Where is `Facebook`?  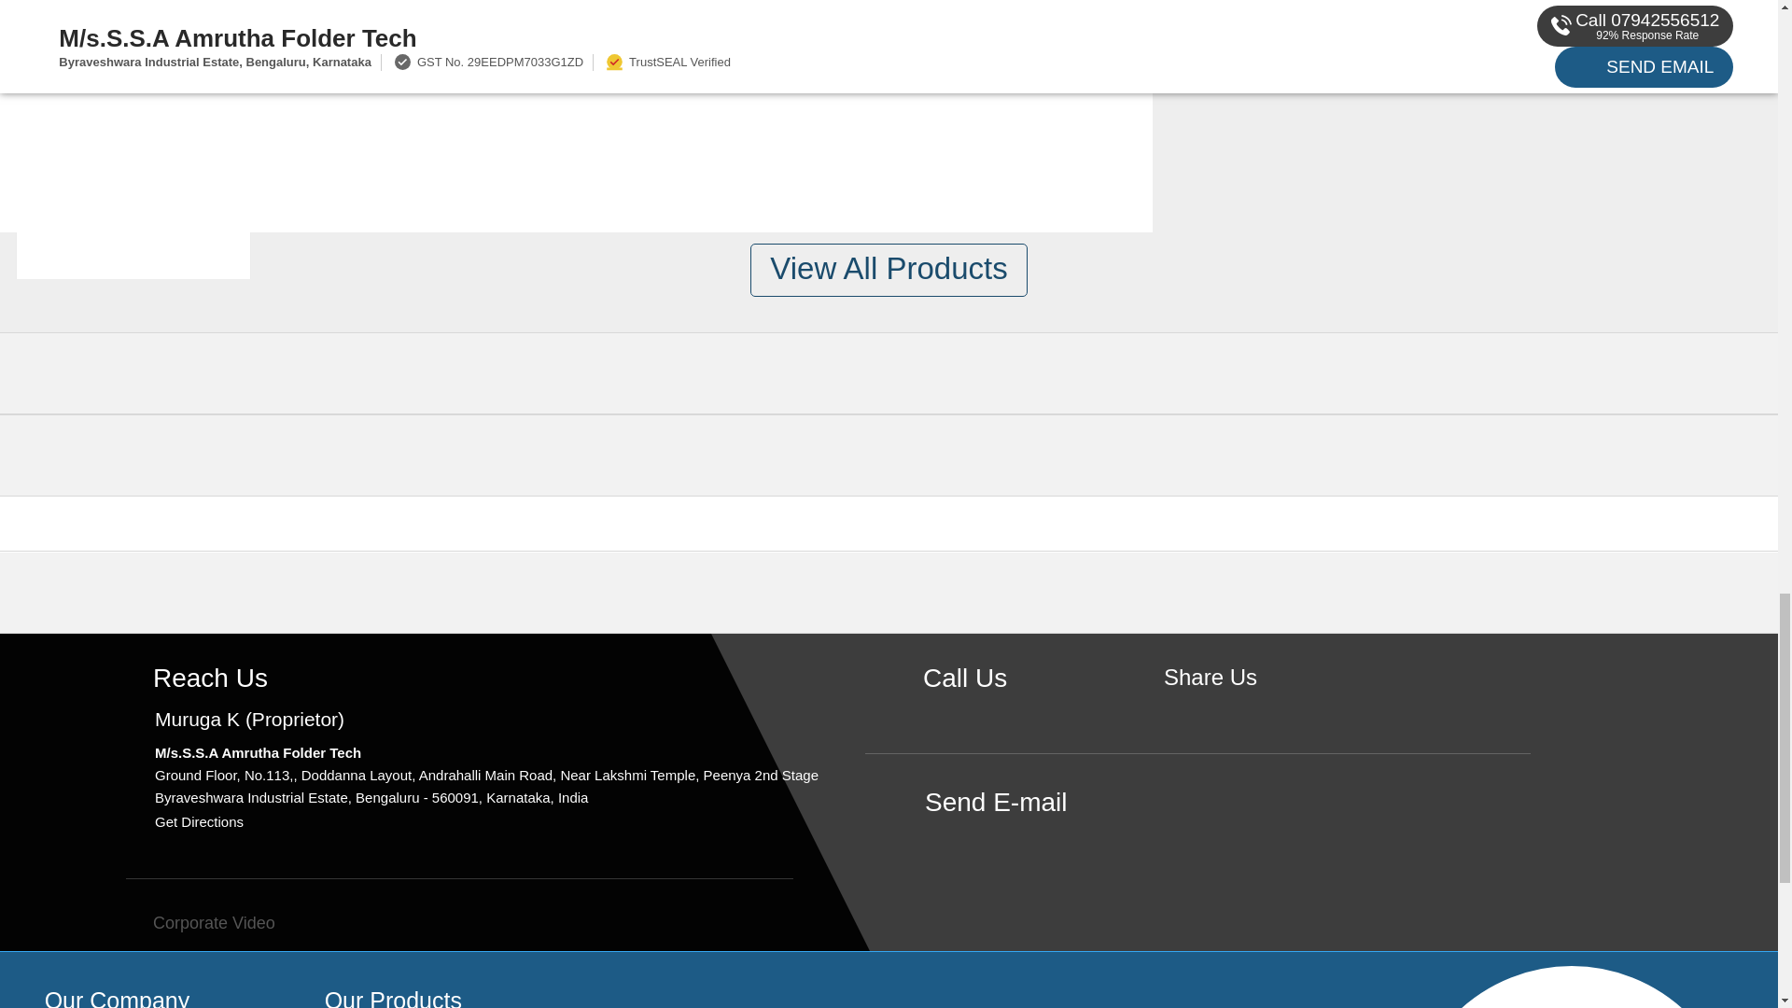 Facebook is located at coordinates (1210, 709).